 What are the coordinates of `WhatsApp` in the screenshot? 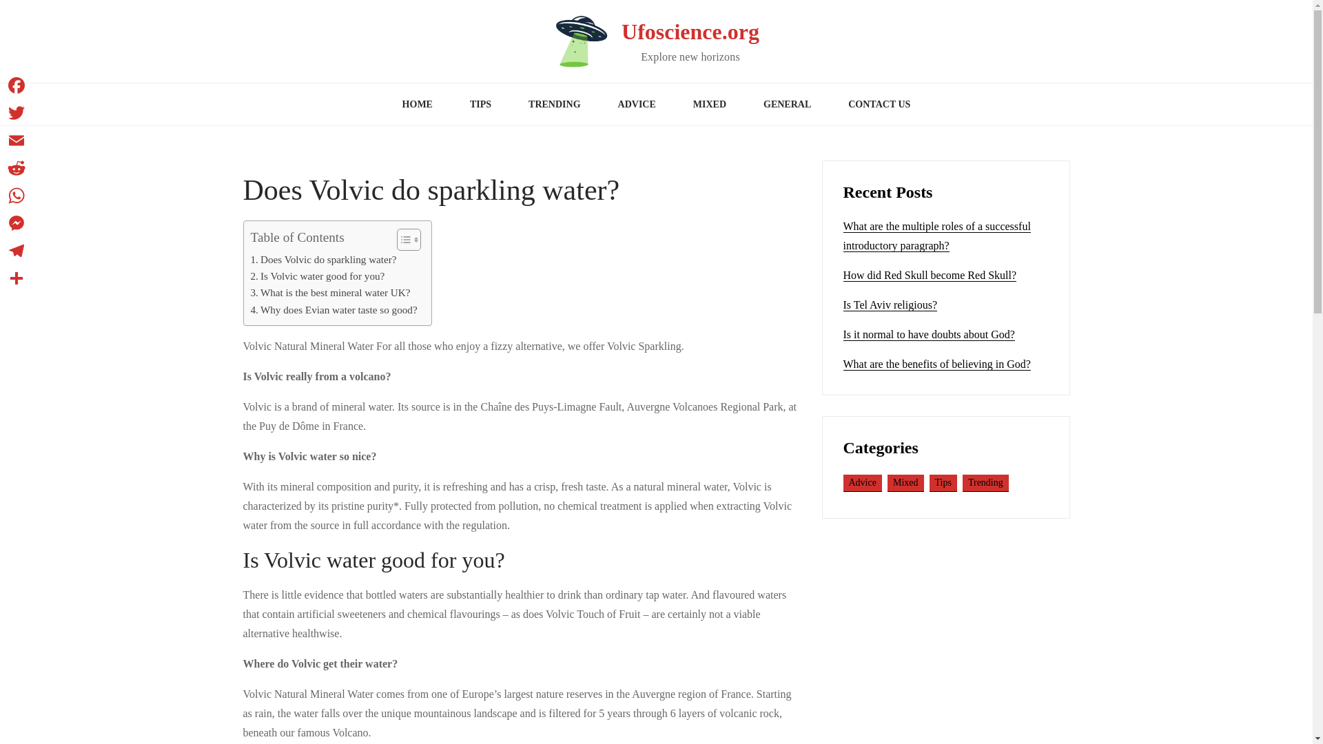 It's located at (17, 195).